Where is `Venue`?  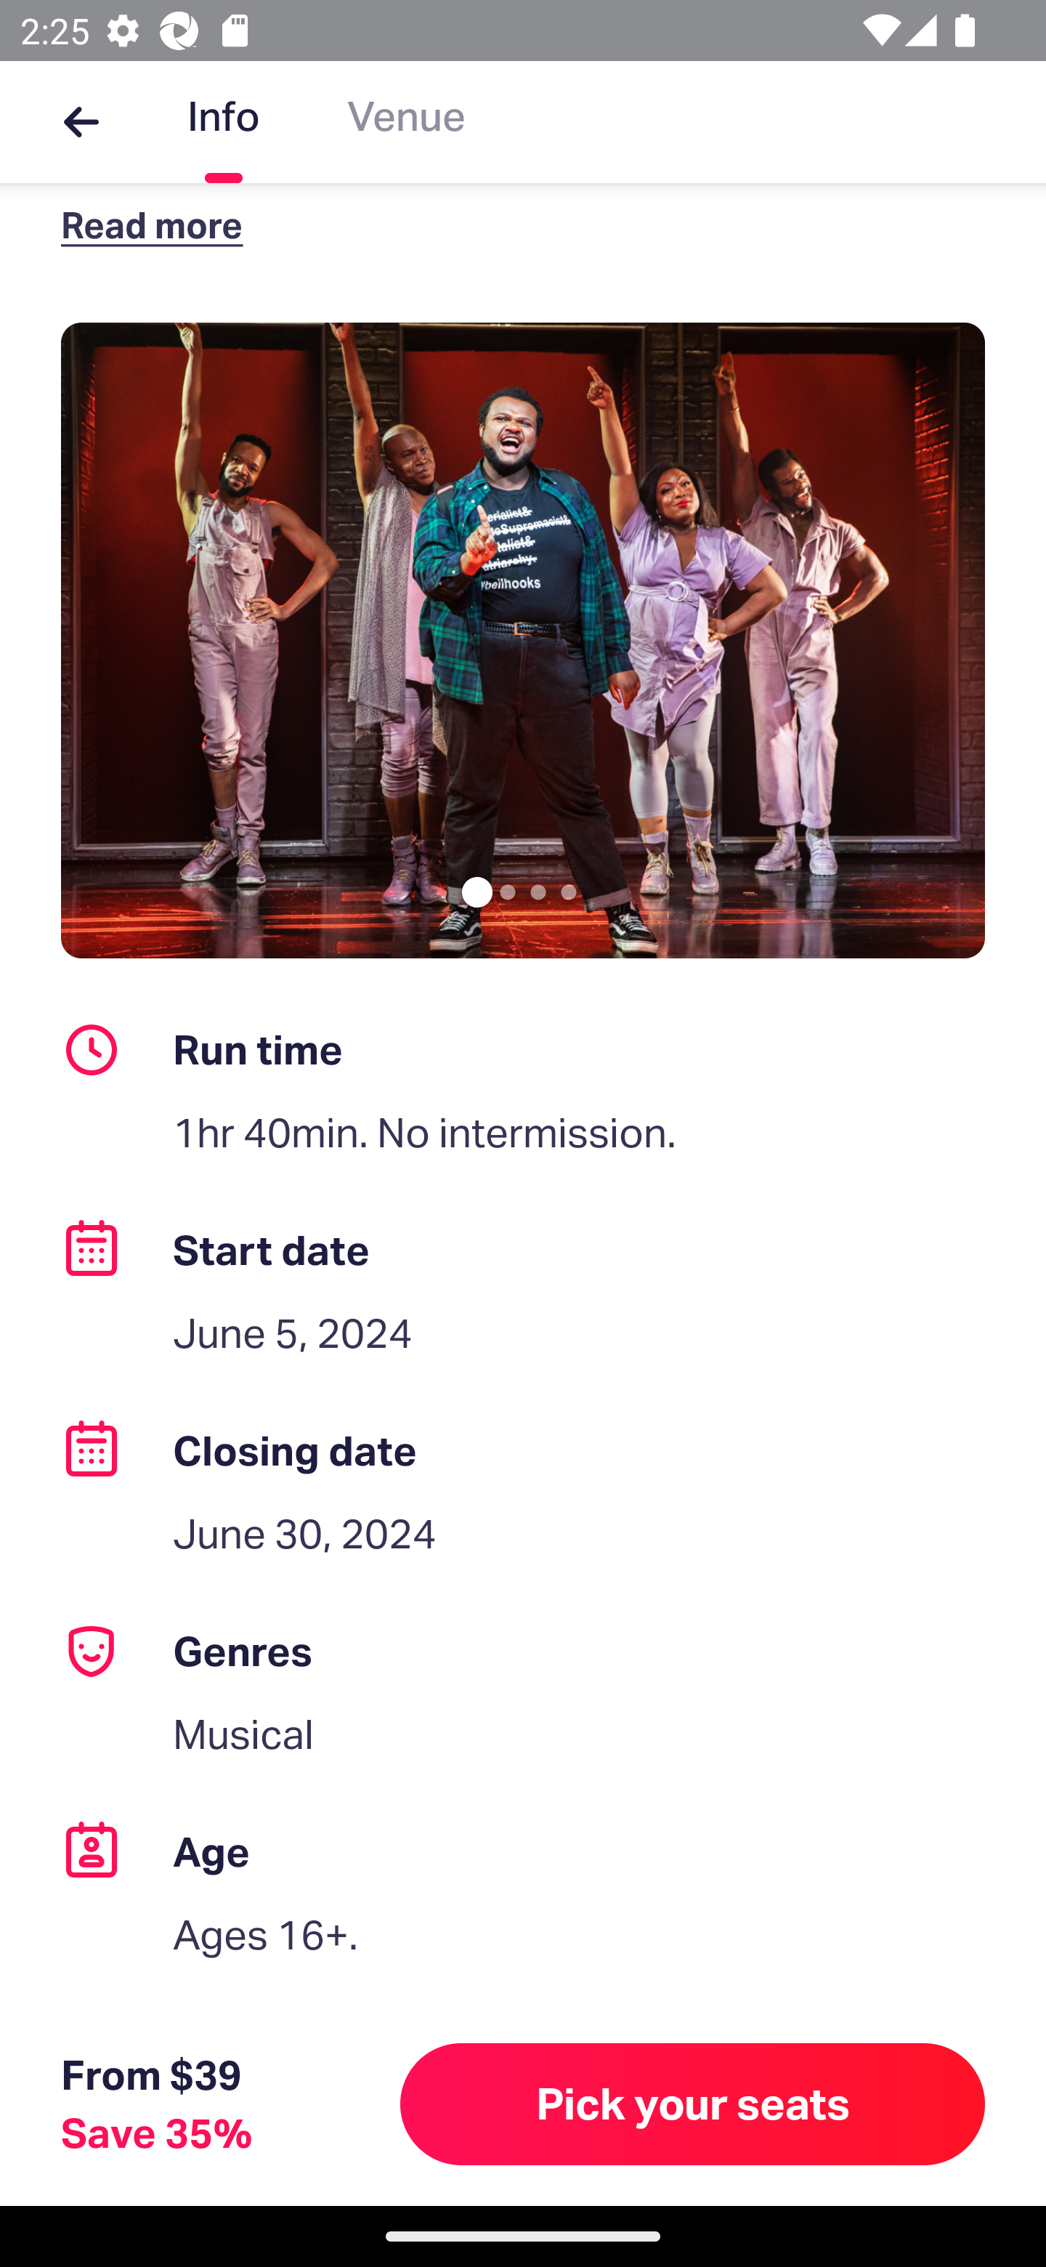
Venue is located at coordinates (406, 122).